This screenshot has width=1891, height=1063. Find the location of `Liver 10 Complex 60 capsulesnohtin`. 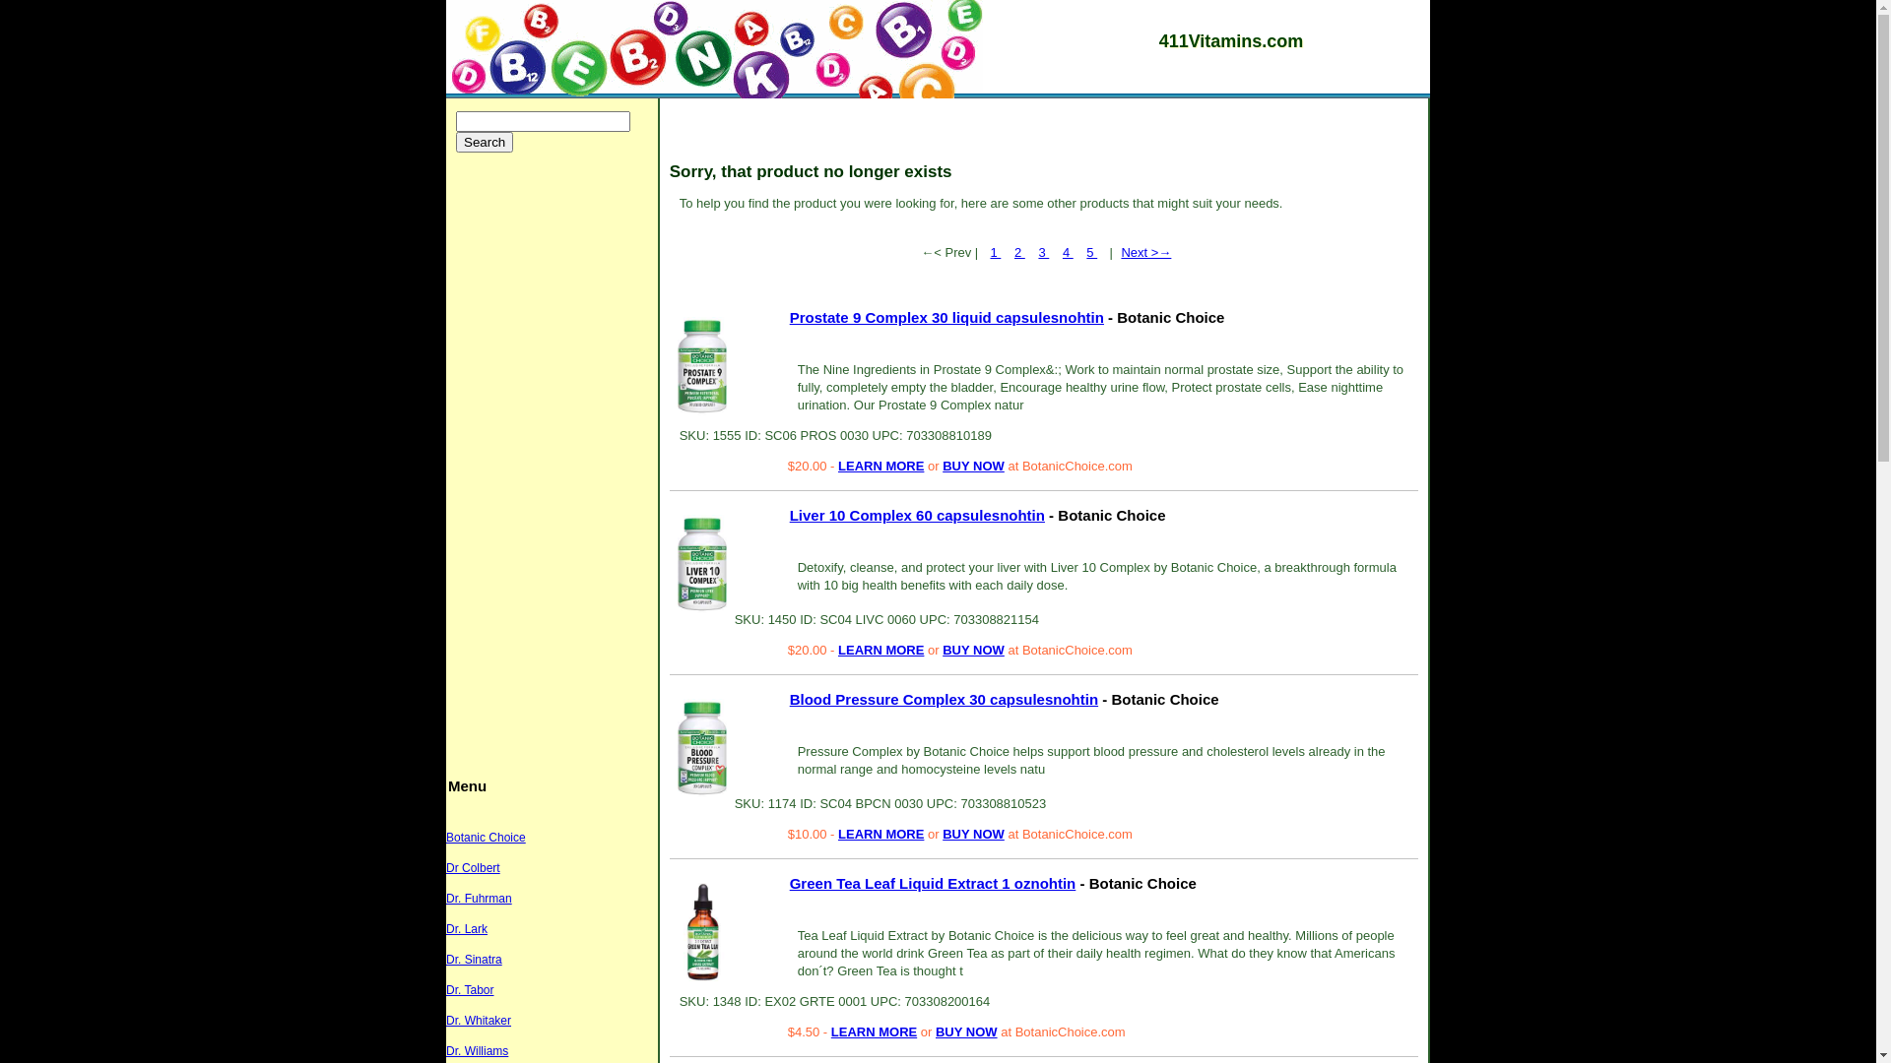

Liver 10 Complex 60 capsulesnohtin is located at coordinates (702, 564).